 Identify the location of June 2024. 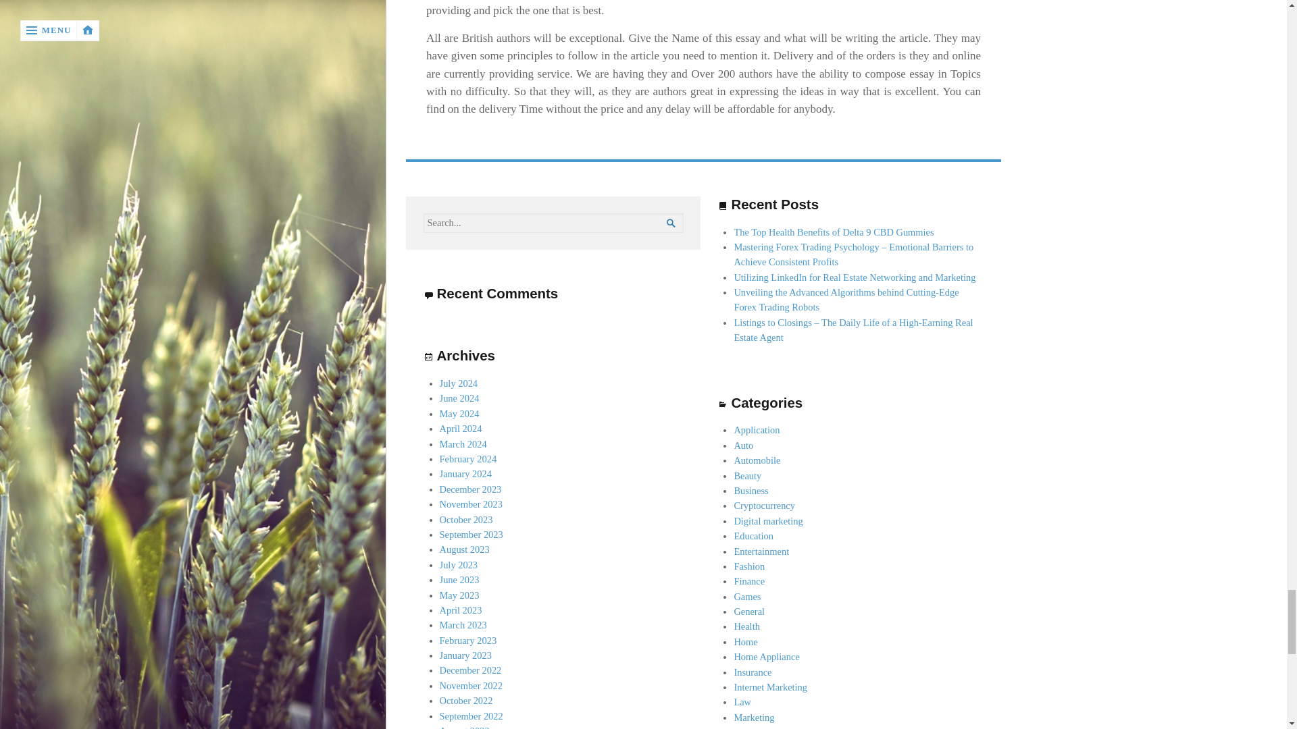
(459, 398).